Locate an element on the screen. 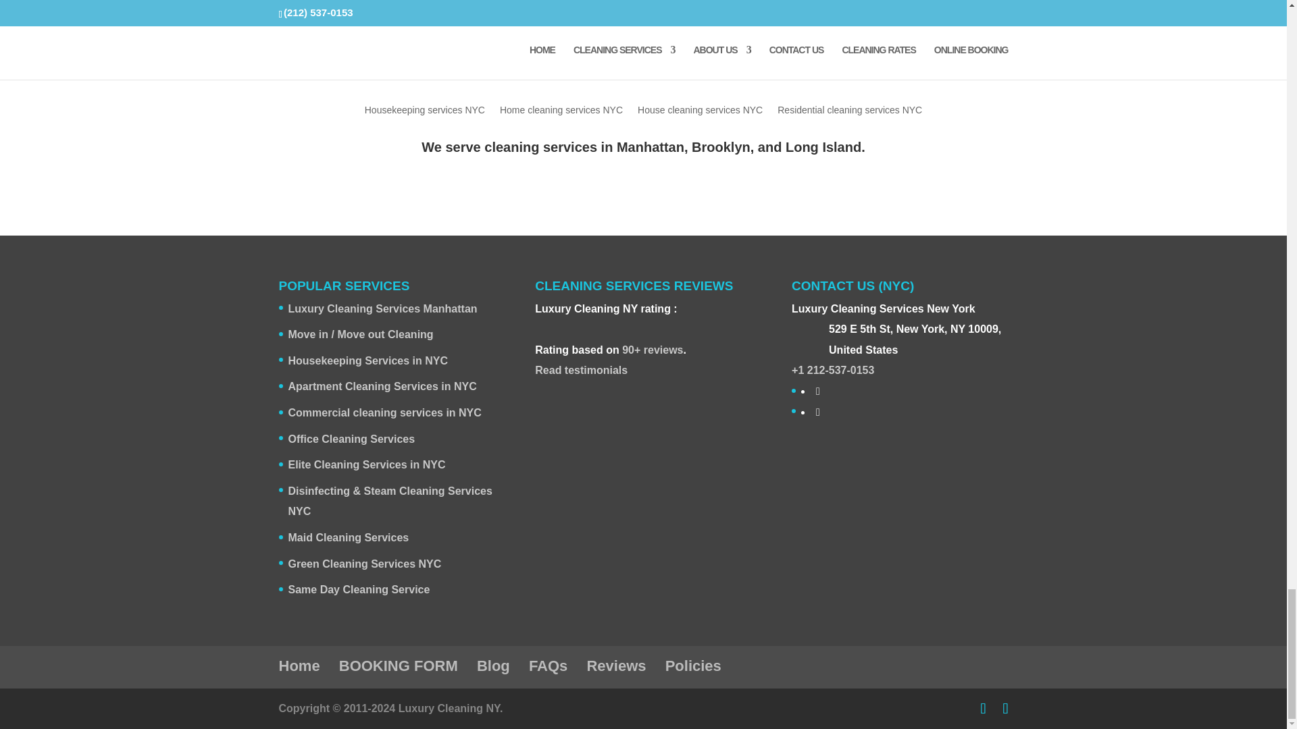 This screenshot has width=1297, height=729. Apartment Cleaning Services in NYC is located at coordinates (382, 386).